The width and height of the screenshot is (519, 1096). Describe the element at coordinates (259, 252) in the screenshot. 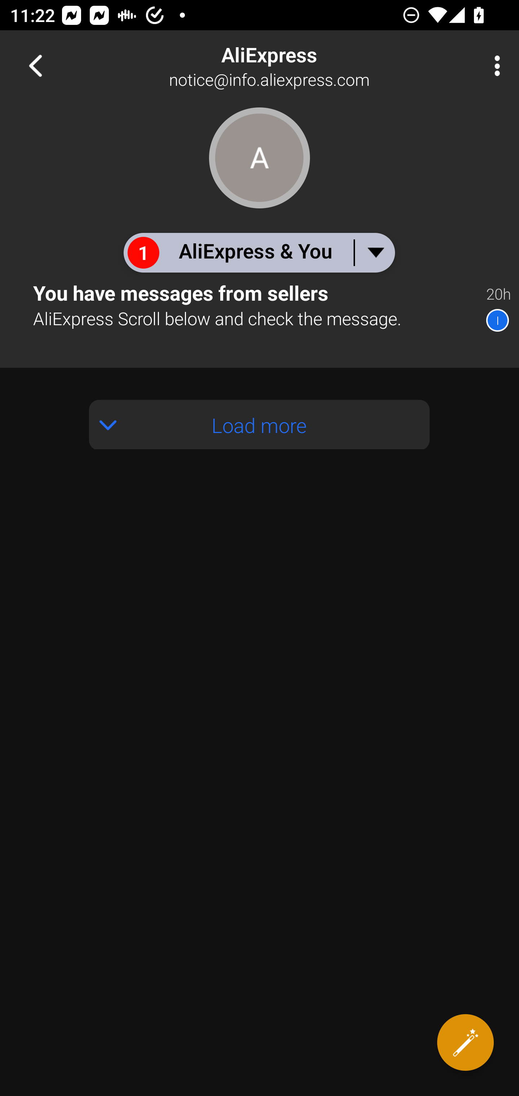

I see `1 AliExpress & You` at that location.